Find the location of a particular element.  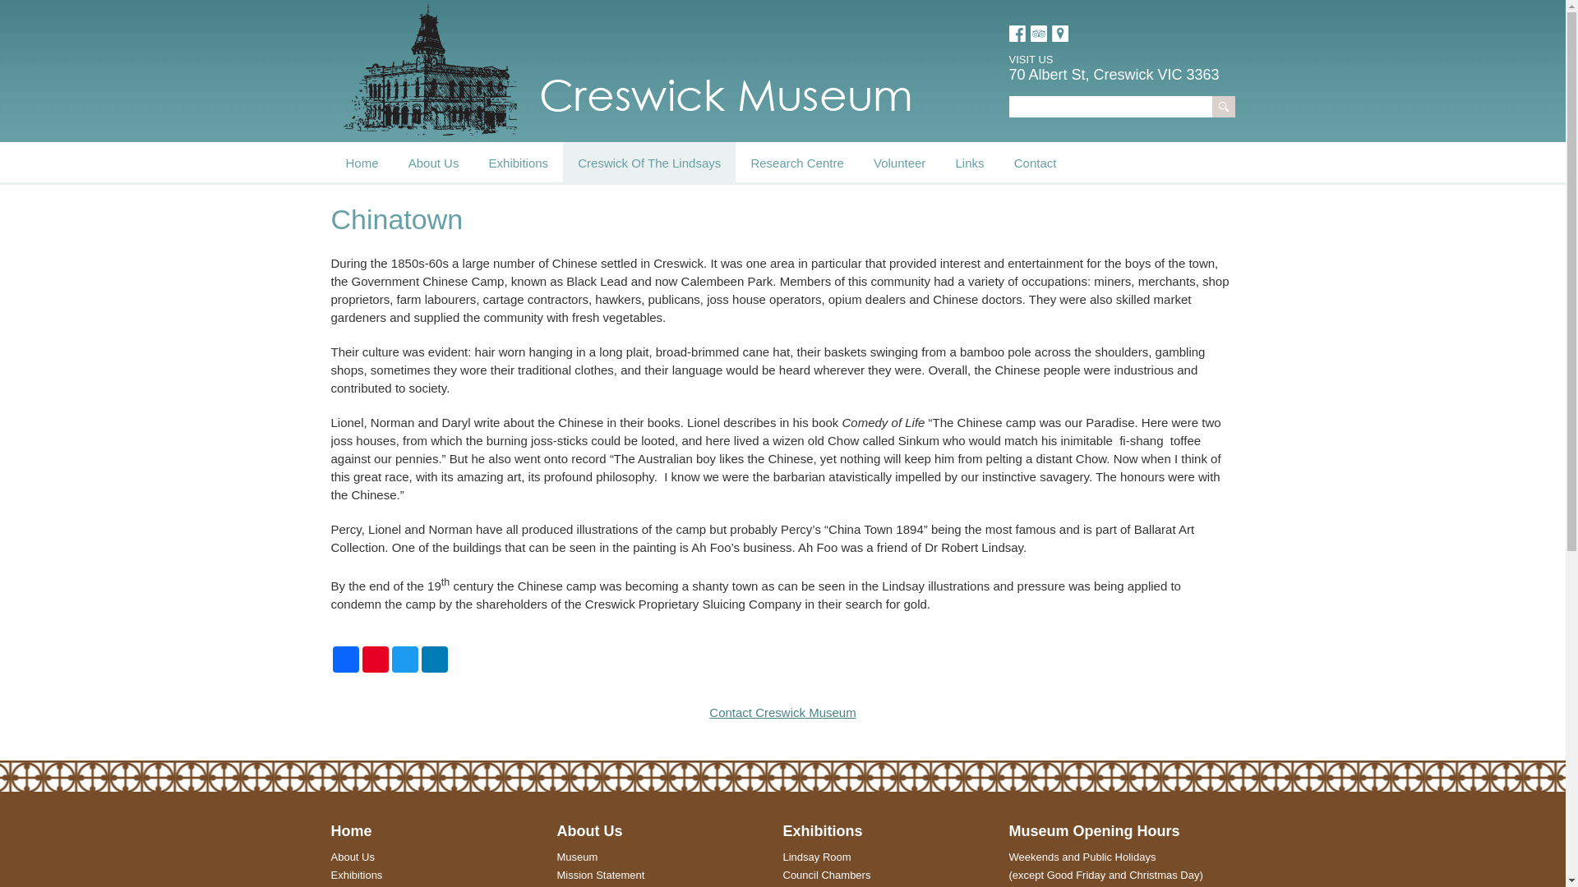

Mission Statement is located at coordinates (602, 876).